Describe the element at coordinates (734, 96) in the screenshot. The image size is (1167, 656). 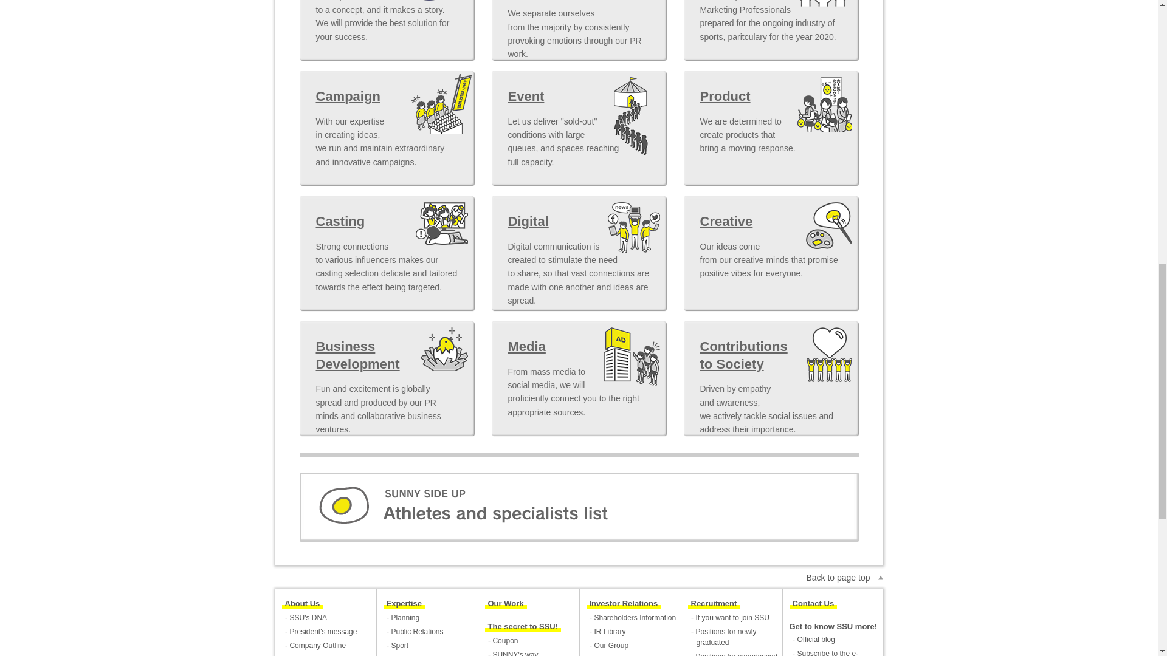
I see `Product` at that location.